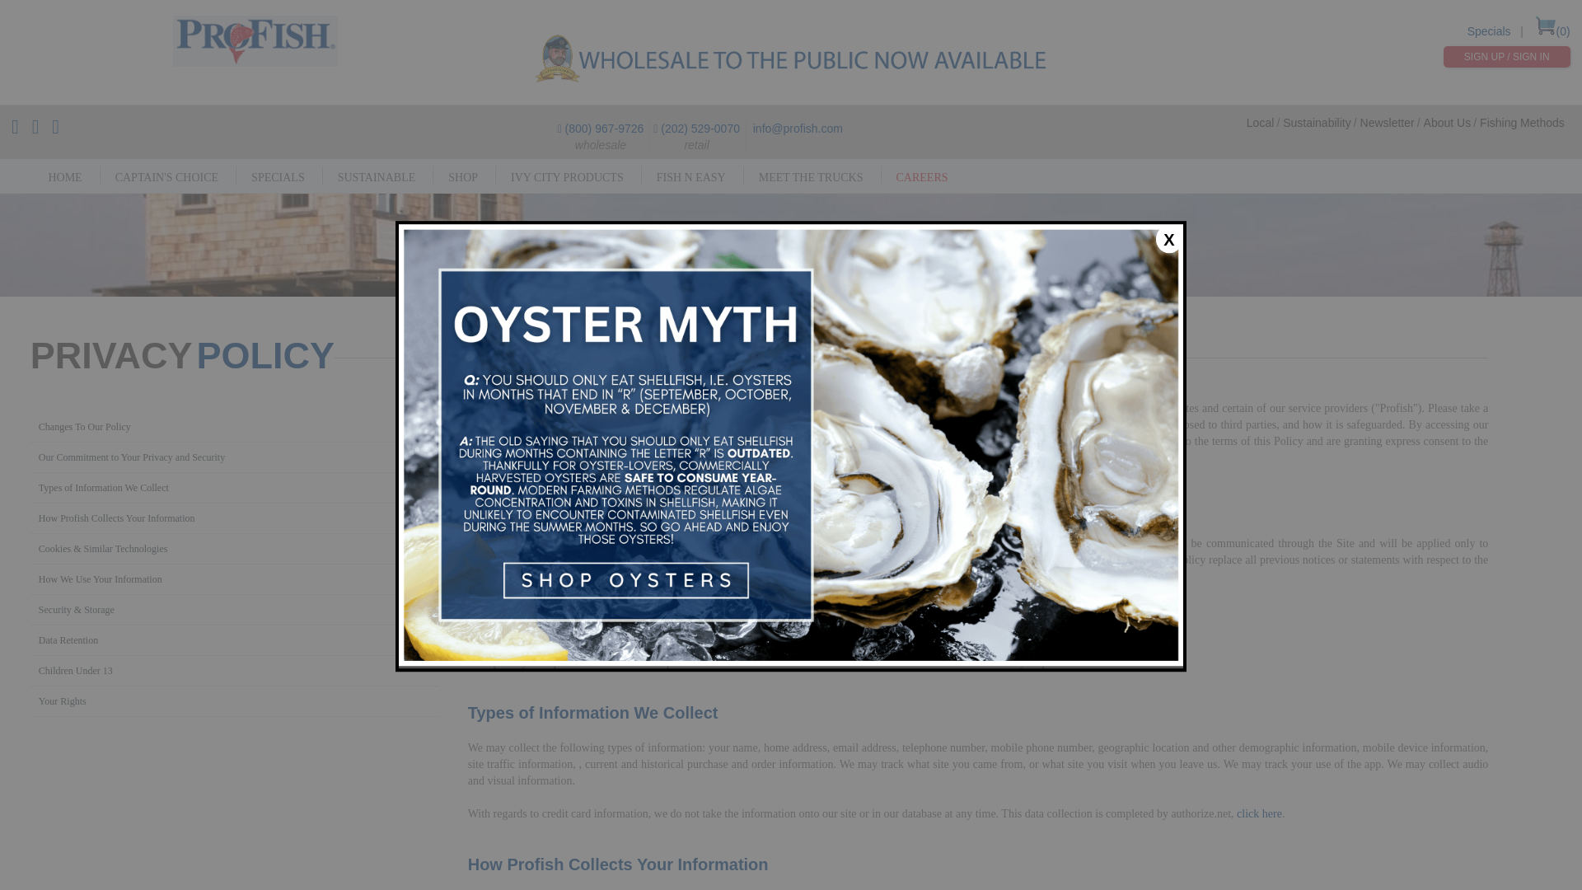 The image size is (1582, 890). I want to click on FISH N EASY, so click(690, 177).